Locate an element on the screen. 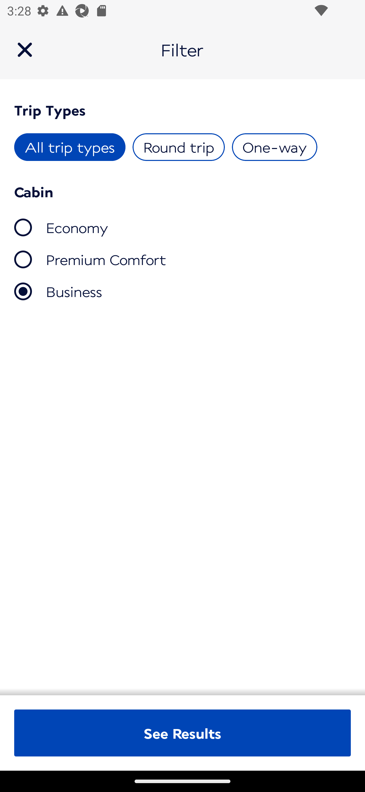 Image resolution: width=365 pixels, height=792 pixels. All trip types is located at coordinates (70, 147).